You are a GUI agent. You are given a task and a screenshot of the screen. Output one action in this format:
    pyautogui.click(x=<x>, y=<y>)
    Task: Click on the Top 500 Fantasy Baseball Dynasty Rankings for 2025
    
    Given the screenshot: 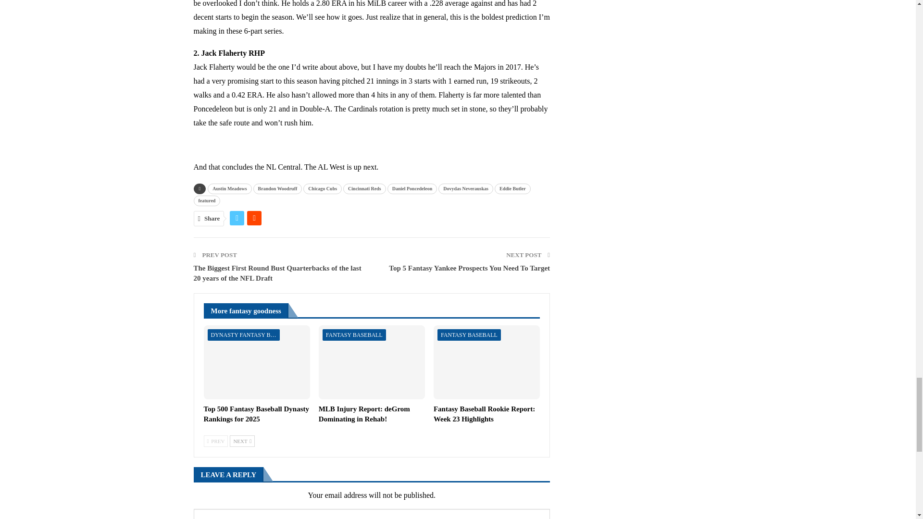 What is the action you would take?
    pyautogui.click(x=257, y=414)
    